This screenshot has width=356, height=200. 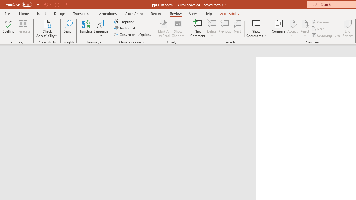 What do you see at coordinates (101, 28) in the screenshot?
I see `Language` at bounding box center [101, 28].